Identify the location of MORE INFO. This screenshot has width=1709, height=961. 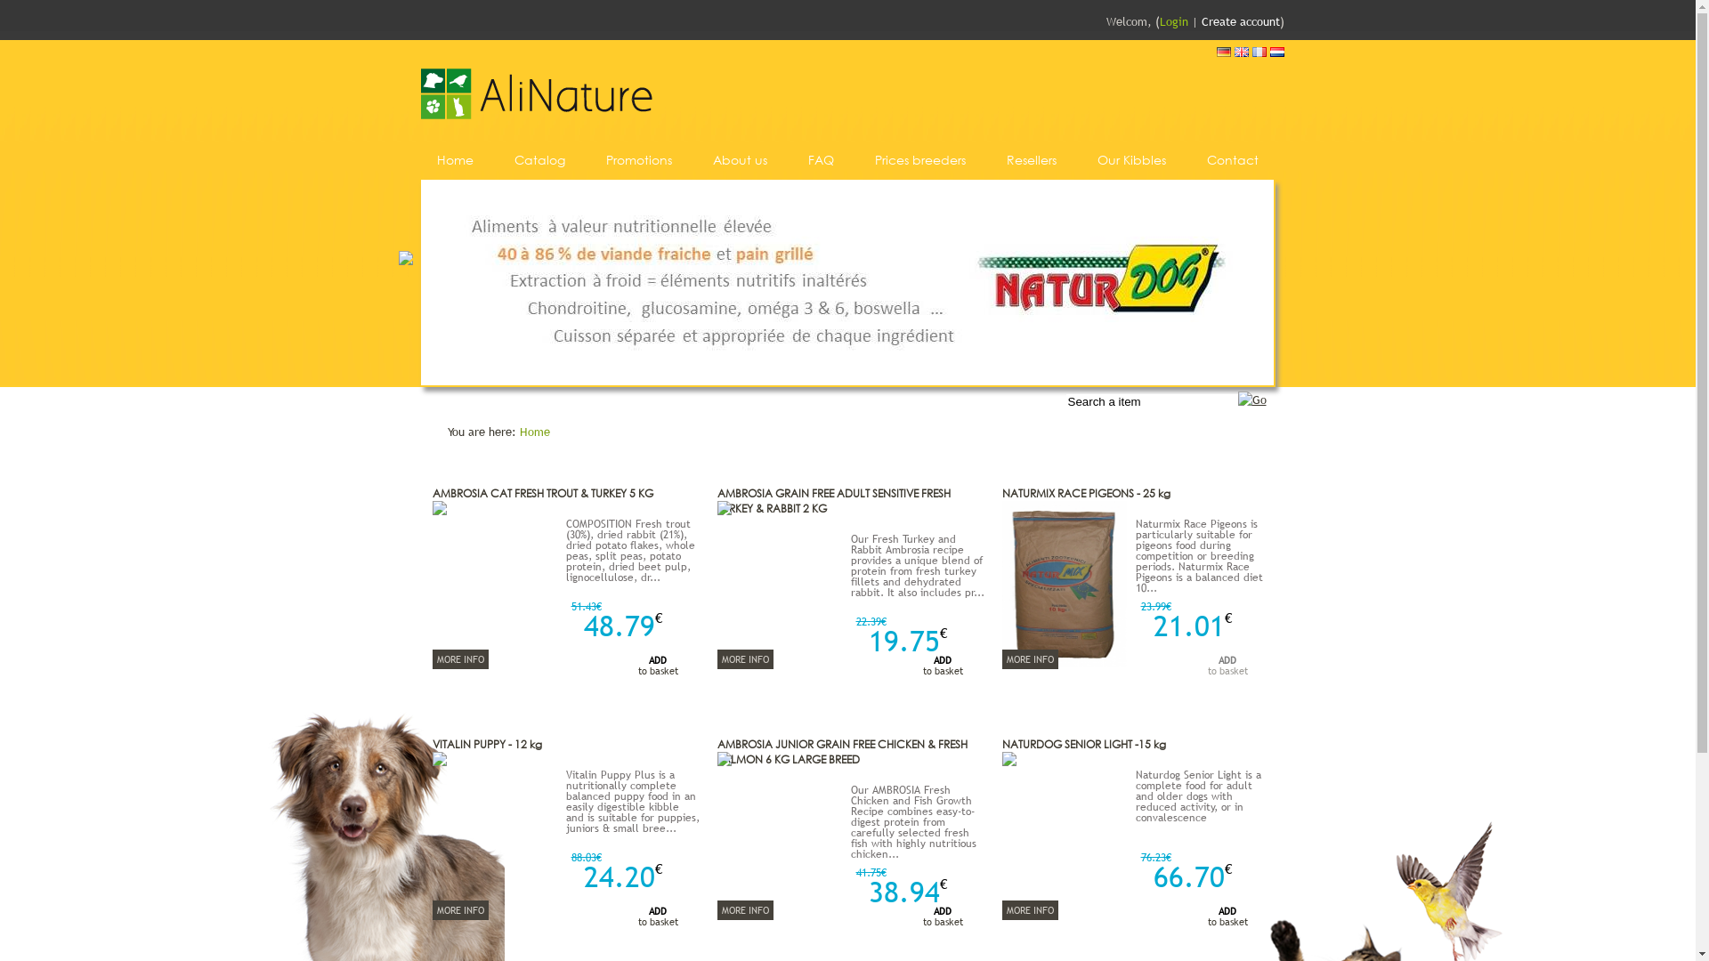
(461, 910).